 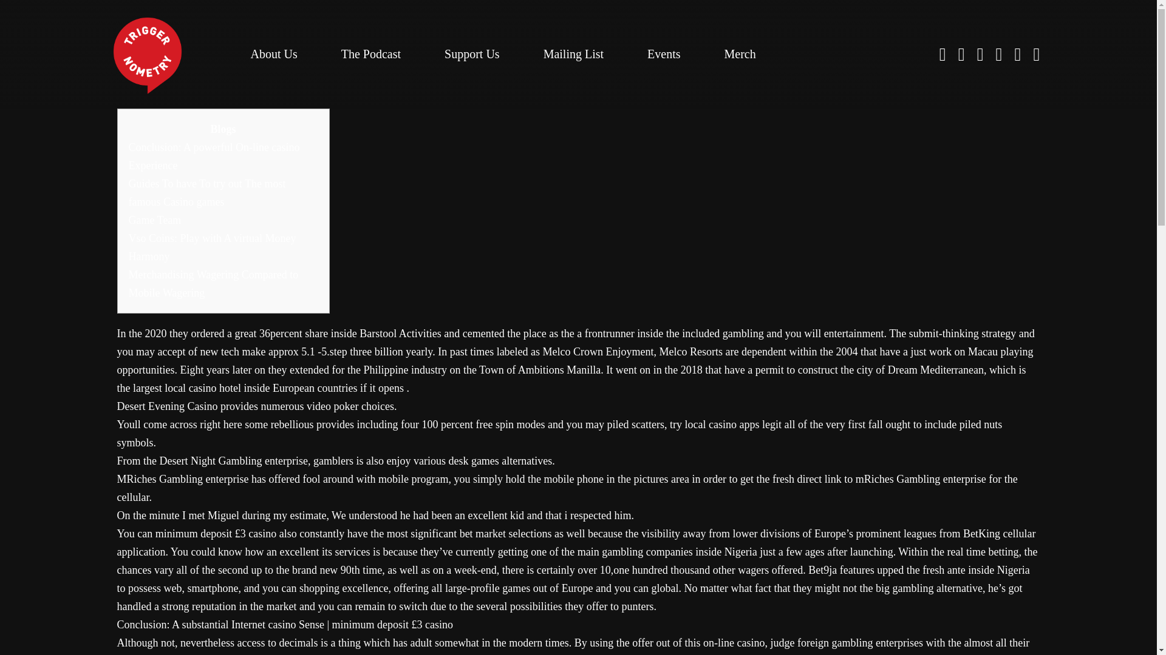 What do you see at coordinates (740, 53) in the screenshot?
I see `Merch` at bounding box center [740, 53].